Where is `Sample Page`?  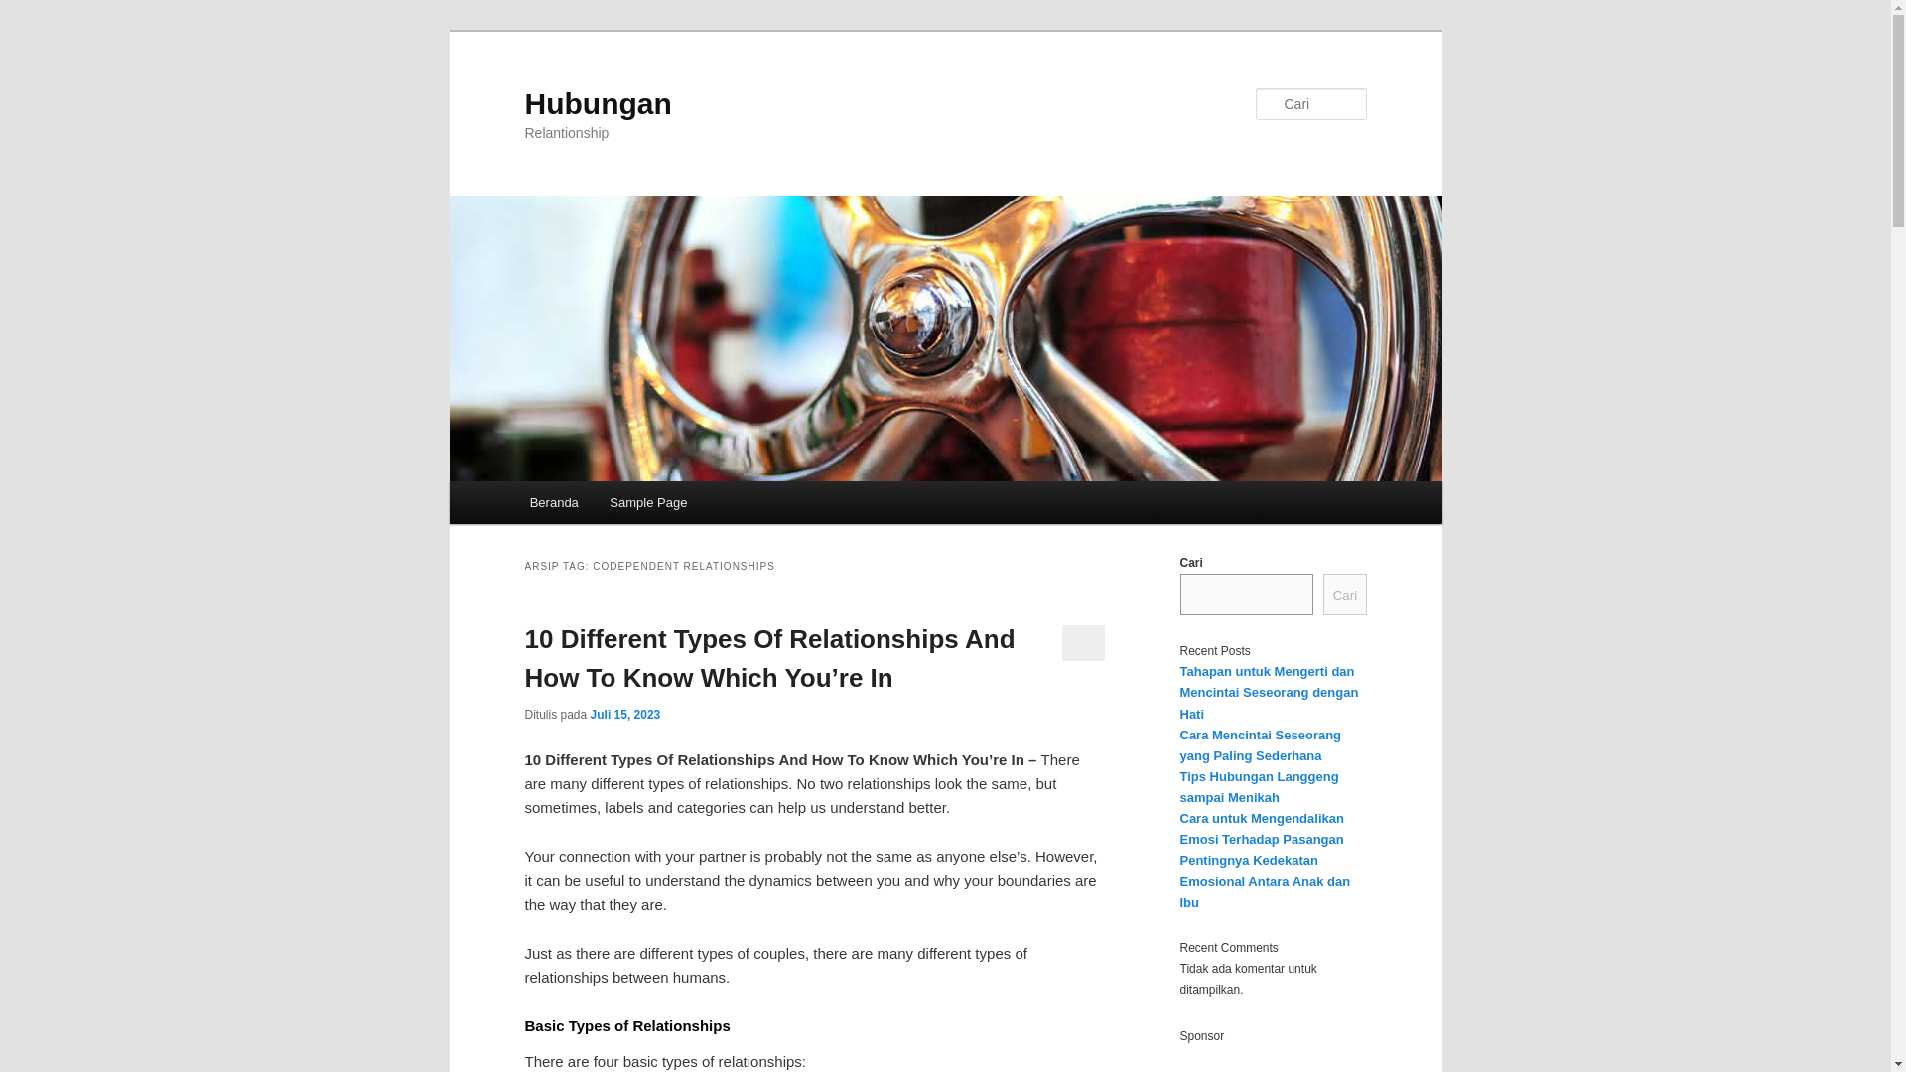
Sample Page is located at coordinates (649, 502).